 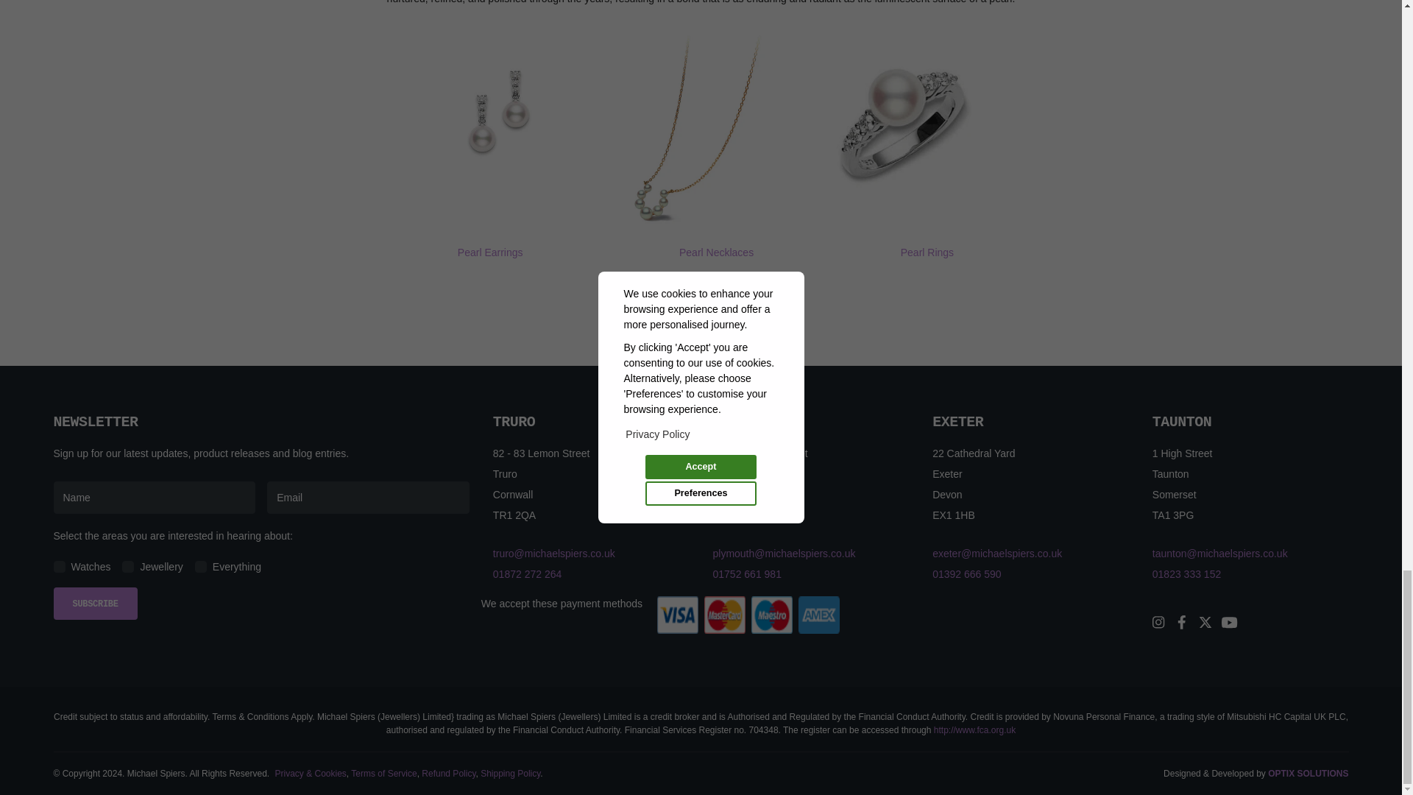 What do you see at coordinates (720, 302) in the screenshot?
I see `EXPLORE MIKIMOTO` at bounding box center [720, 302].